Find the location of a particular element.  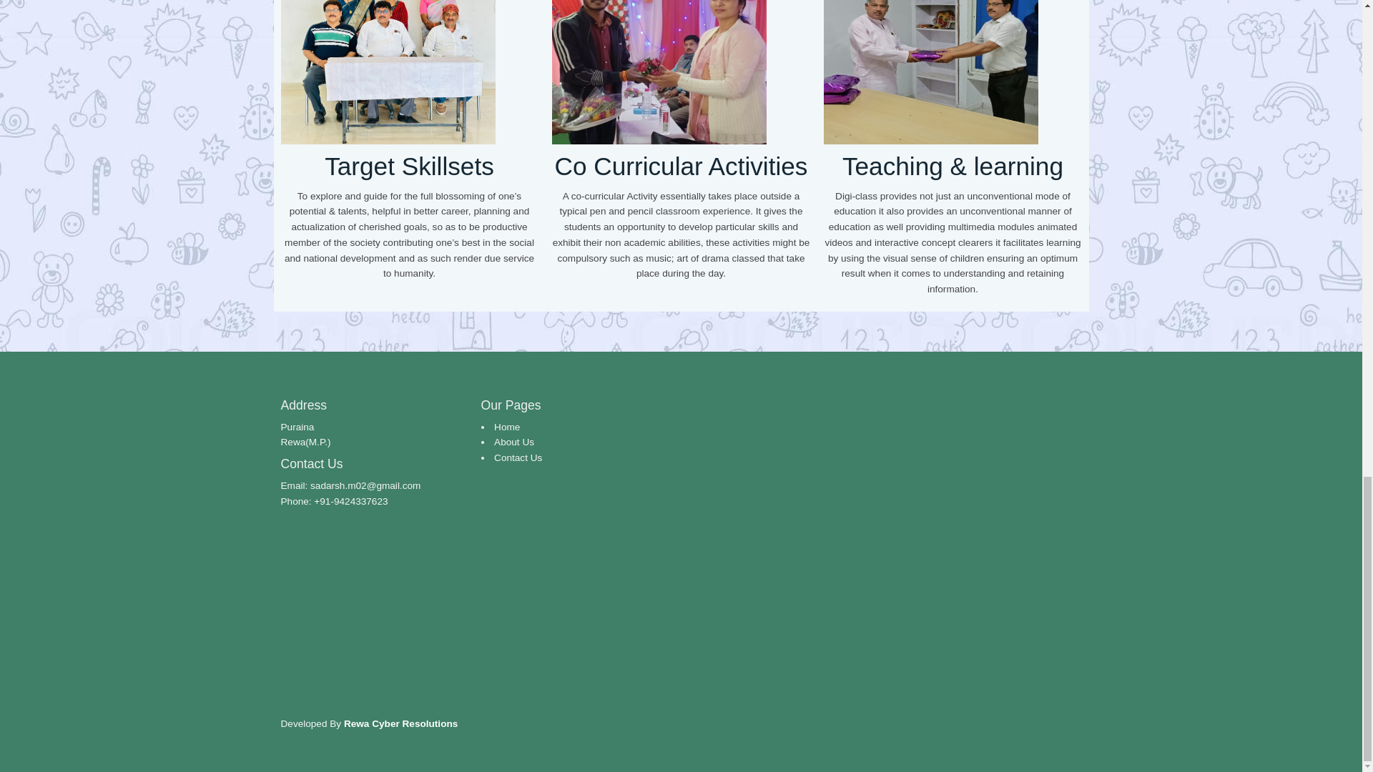

Contact Us is located at coordinates (518, 457).